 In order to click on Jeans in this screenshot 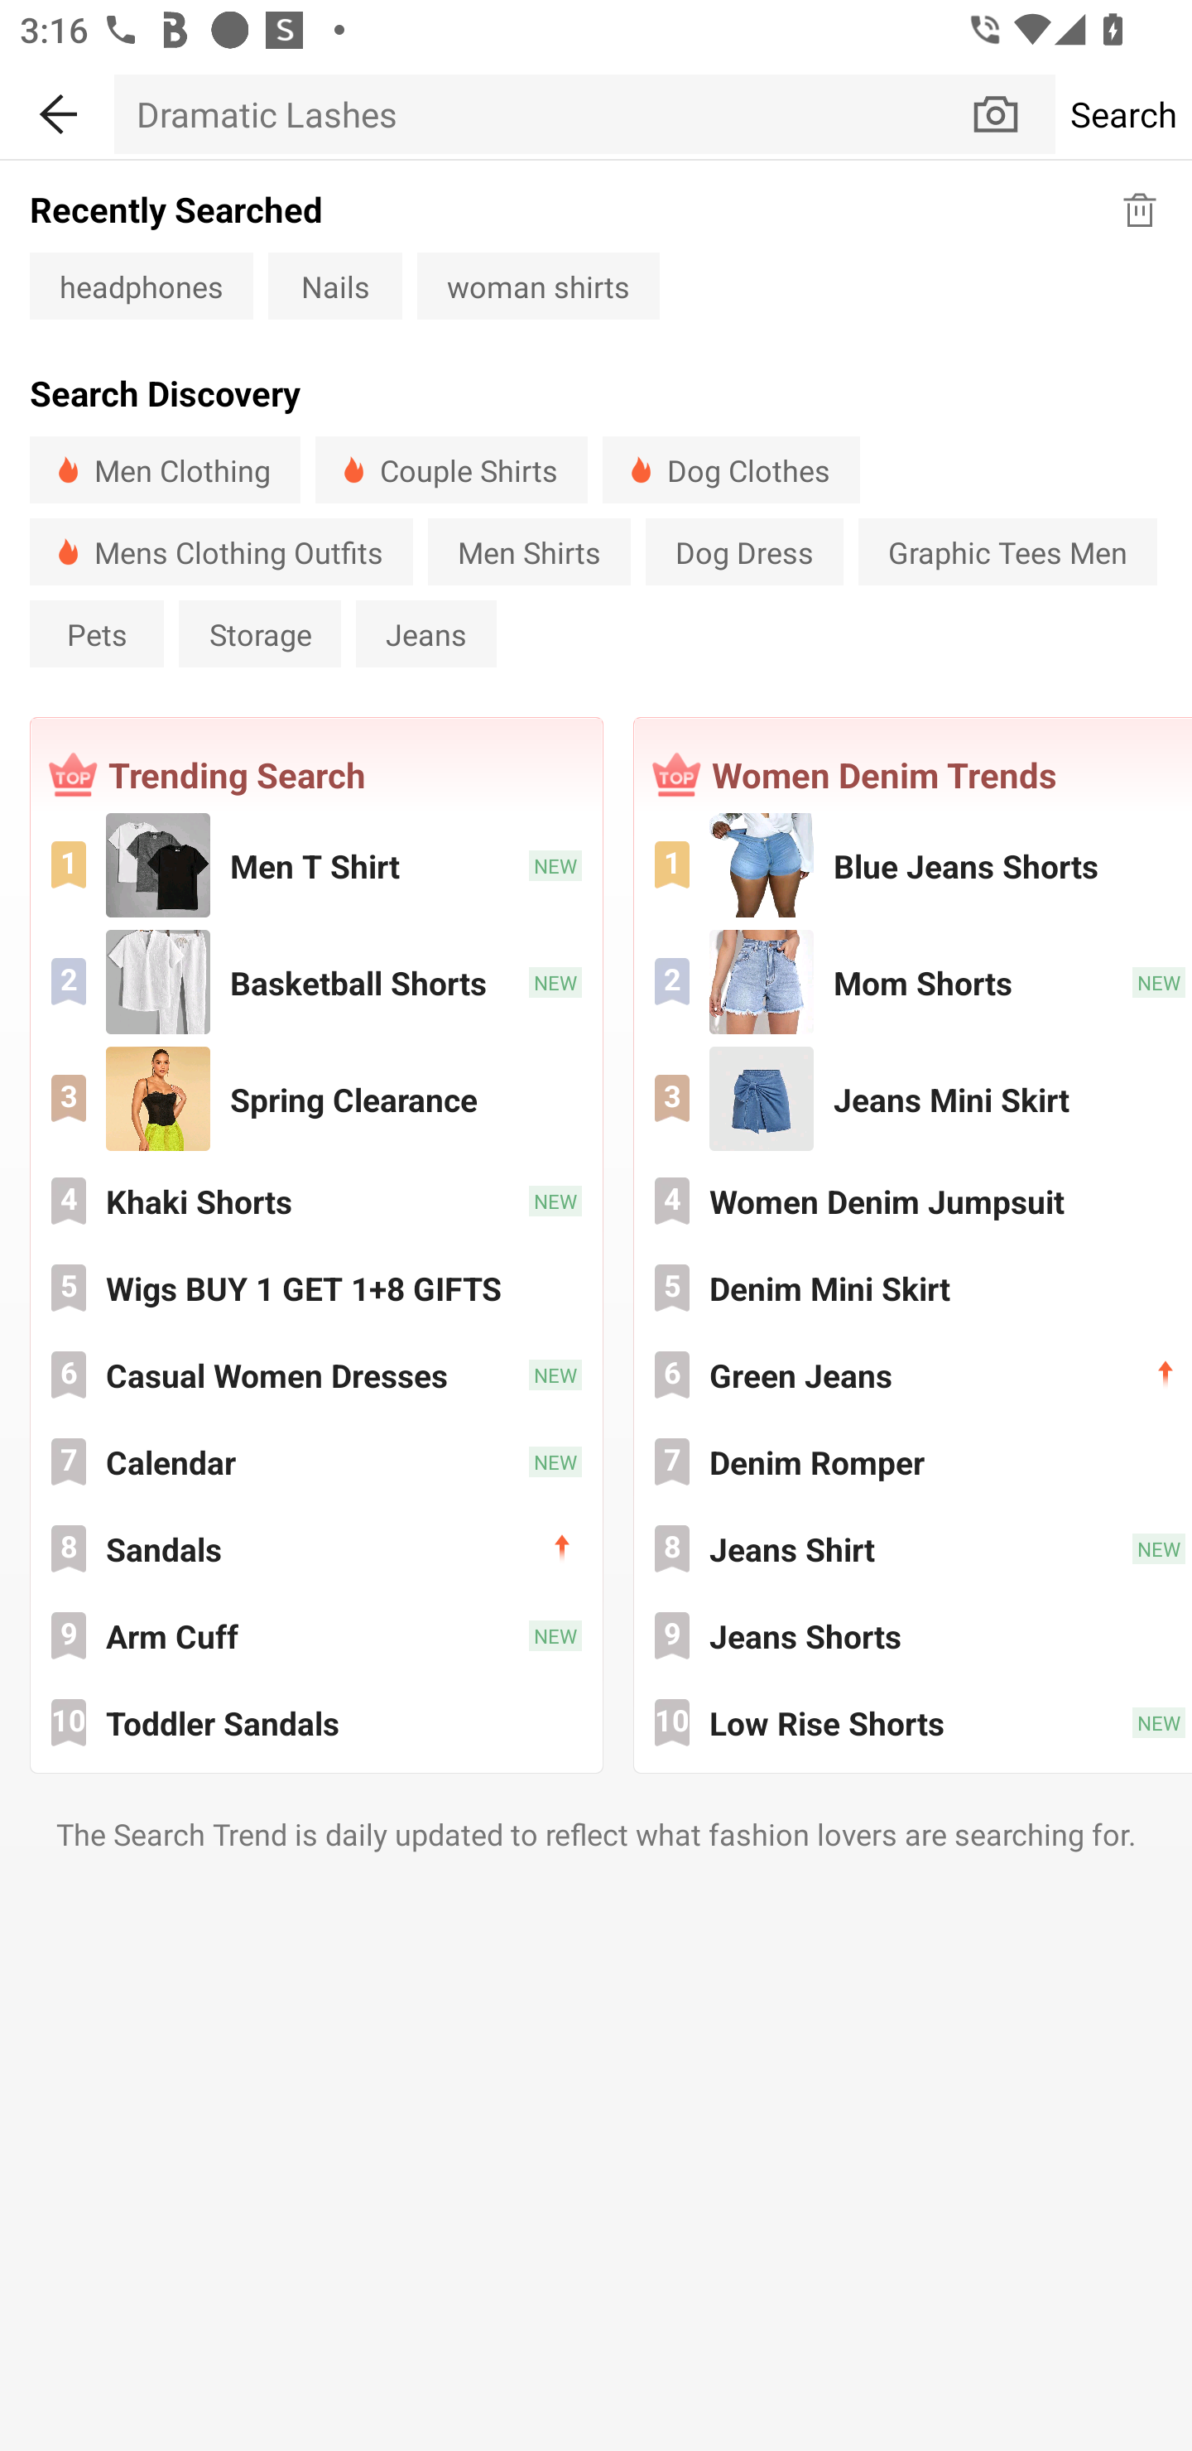, I will do `click(426, 633)`.